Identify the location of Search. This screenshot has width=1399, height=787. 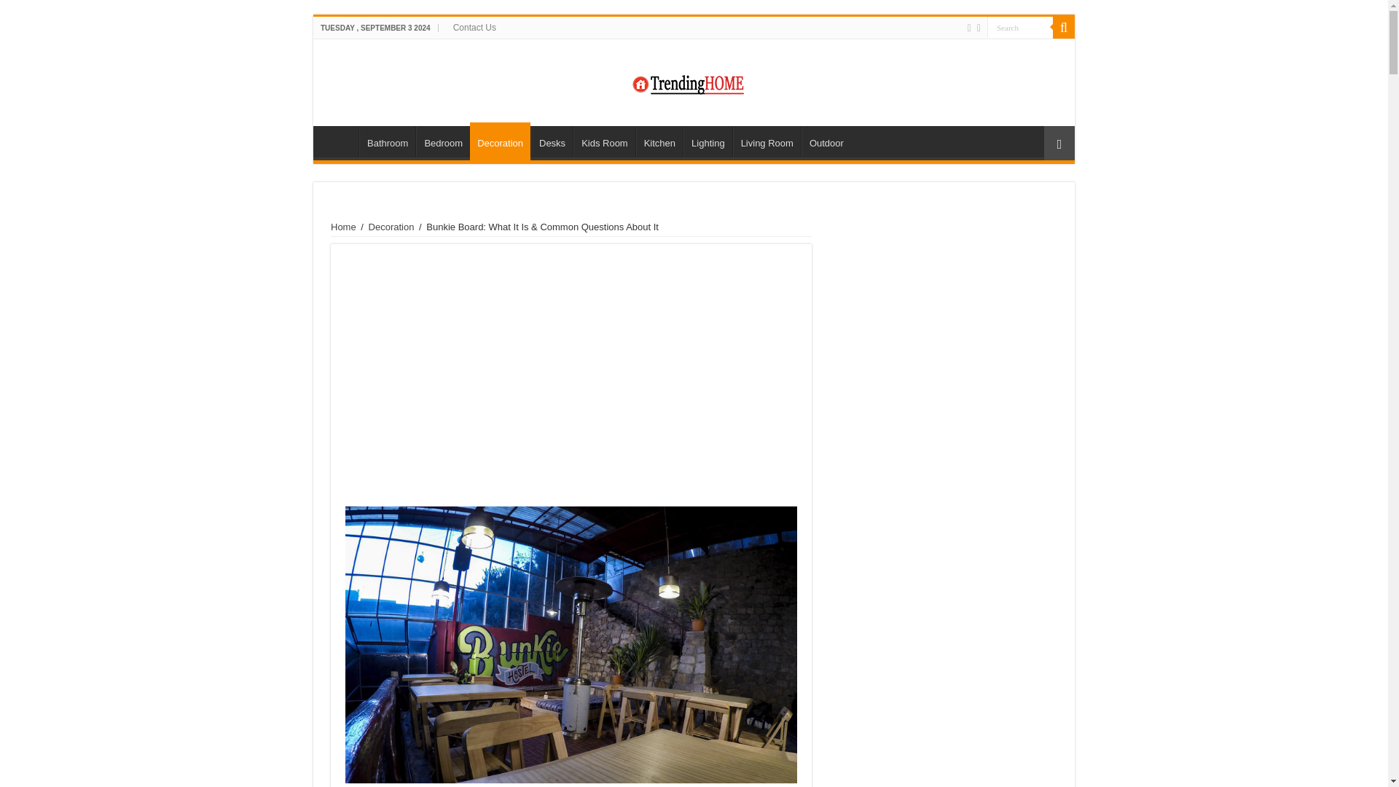
(1020, 26).